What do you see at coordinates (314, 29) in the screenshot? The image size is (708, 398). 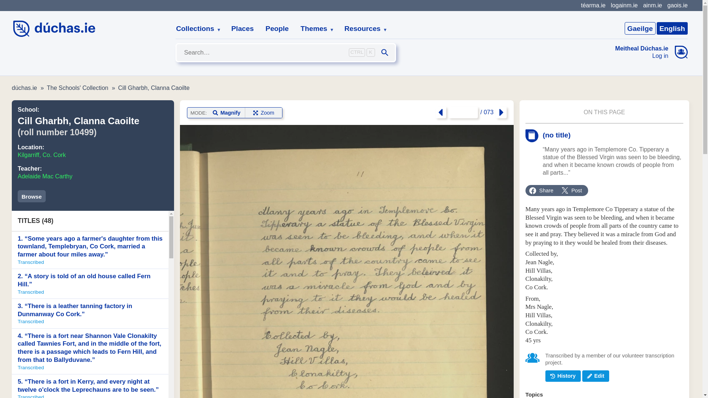 I see `Themes` at bounding box center [314, 29].